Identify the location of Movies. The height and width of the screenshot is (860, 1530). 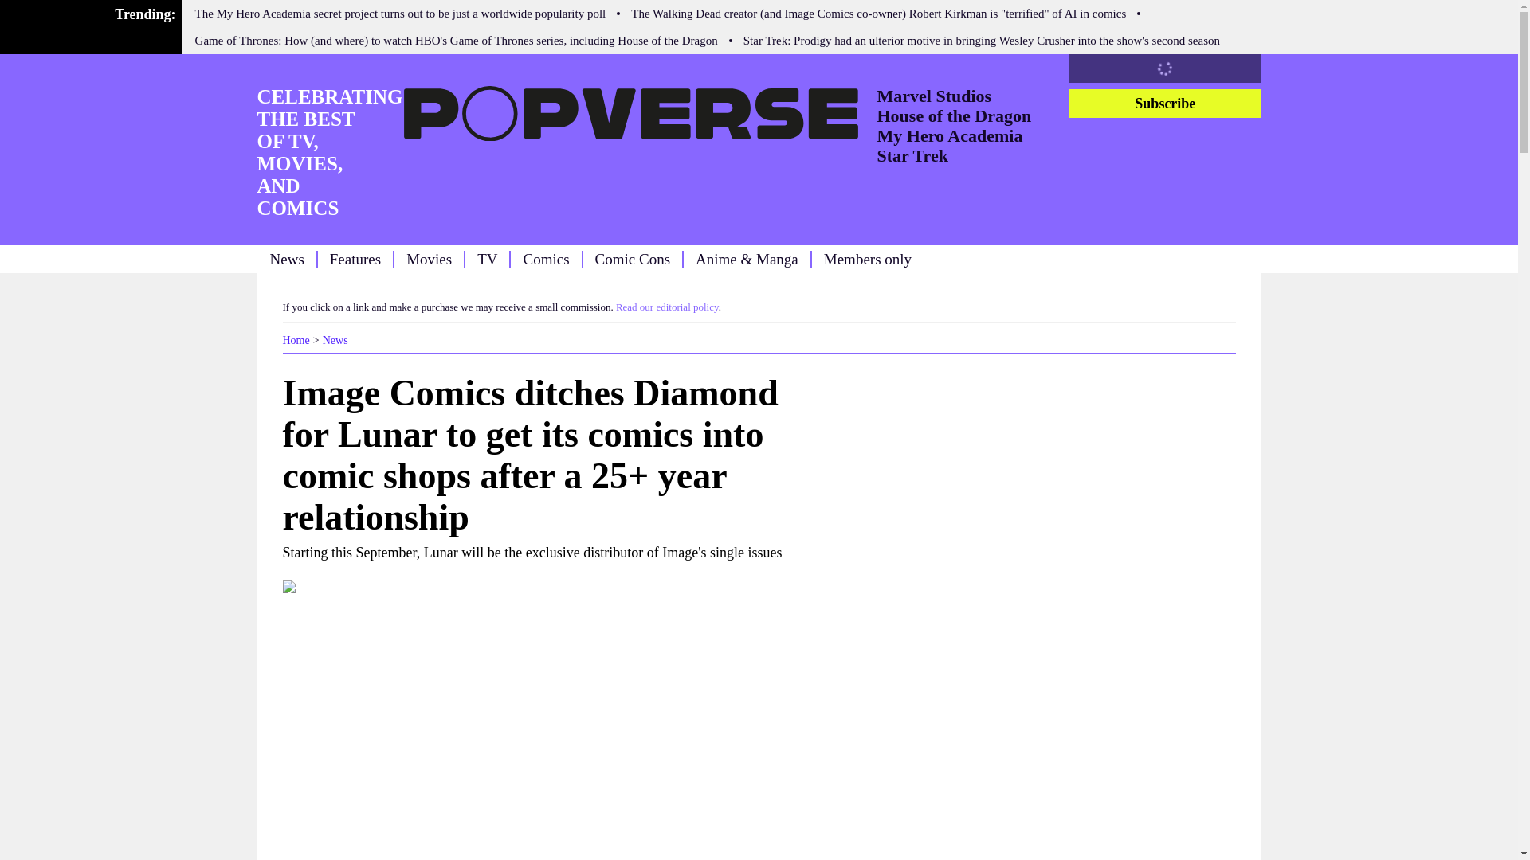
(429, 259).